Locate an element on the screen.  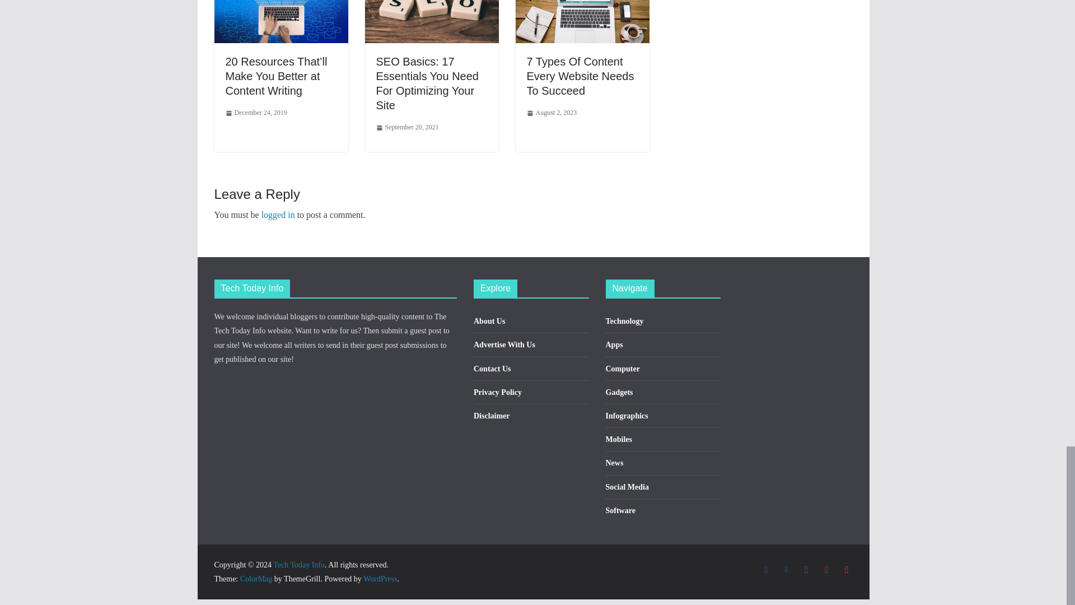
5:45 am is located at coordinates (255, 113).